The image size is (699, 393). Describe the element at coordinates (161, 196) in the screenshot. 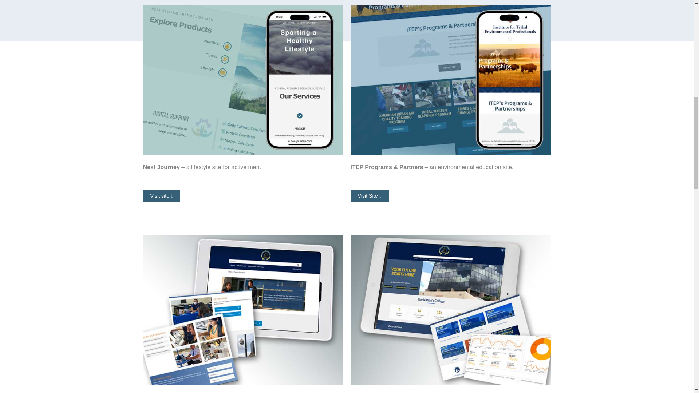

I see `Visit site` at that location.